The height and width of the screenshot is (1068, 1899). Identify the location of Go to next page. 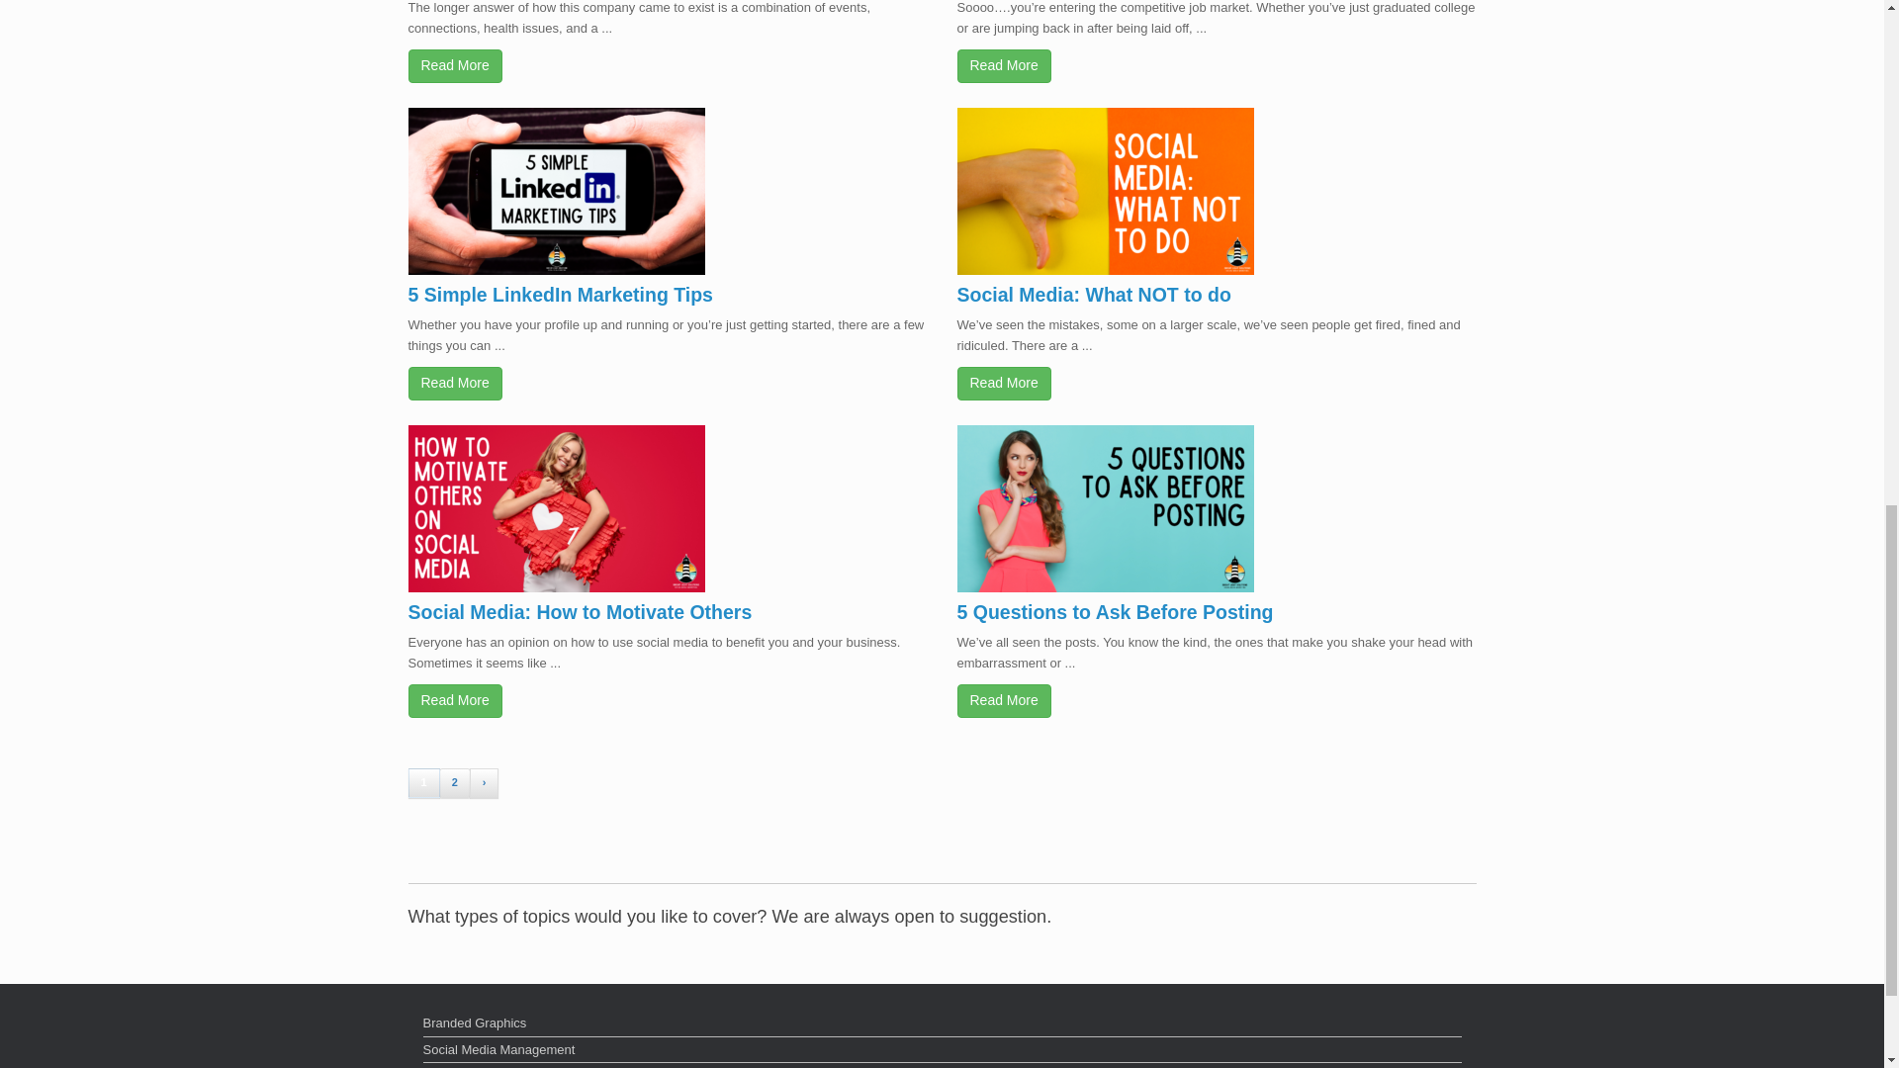
(484, 782).